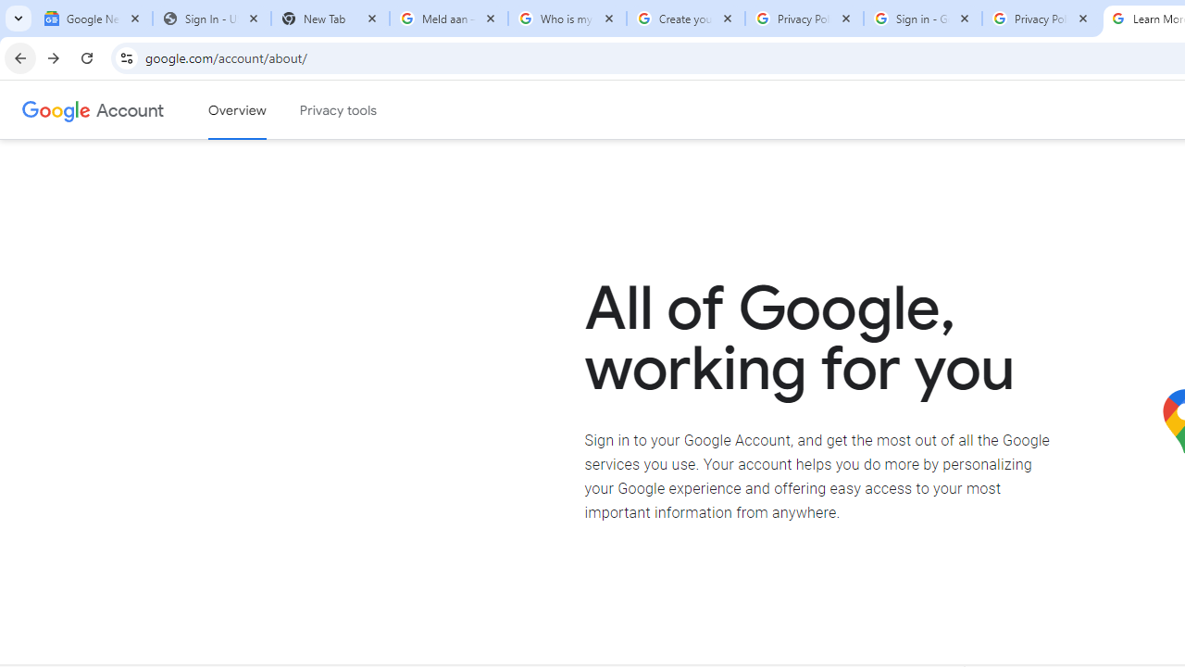 The height and width of the screenshot is (667, 1185). Describe the element at coordinates (923, 19) in the screenshot. I see `Sign in - Google Accounts` at that location.